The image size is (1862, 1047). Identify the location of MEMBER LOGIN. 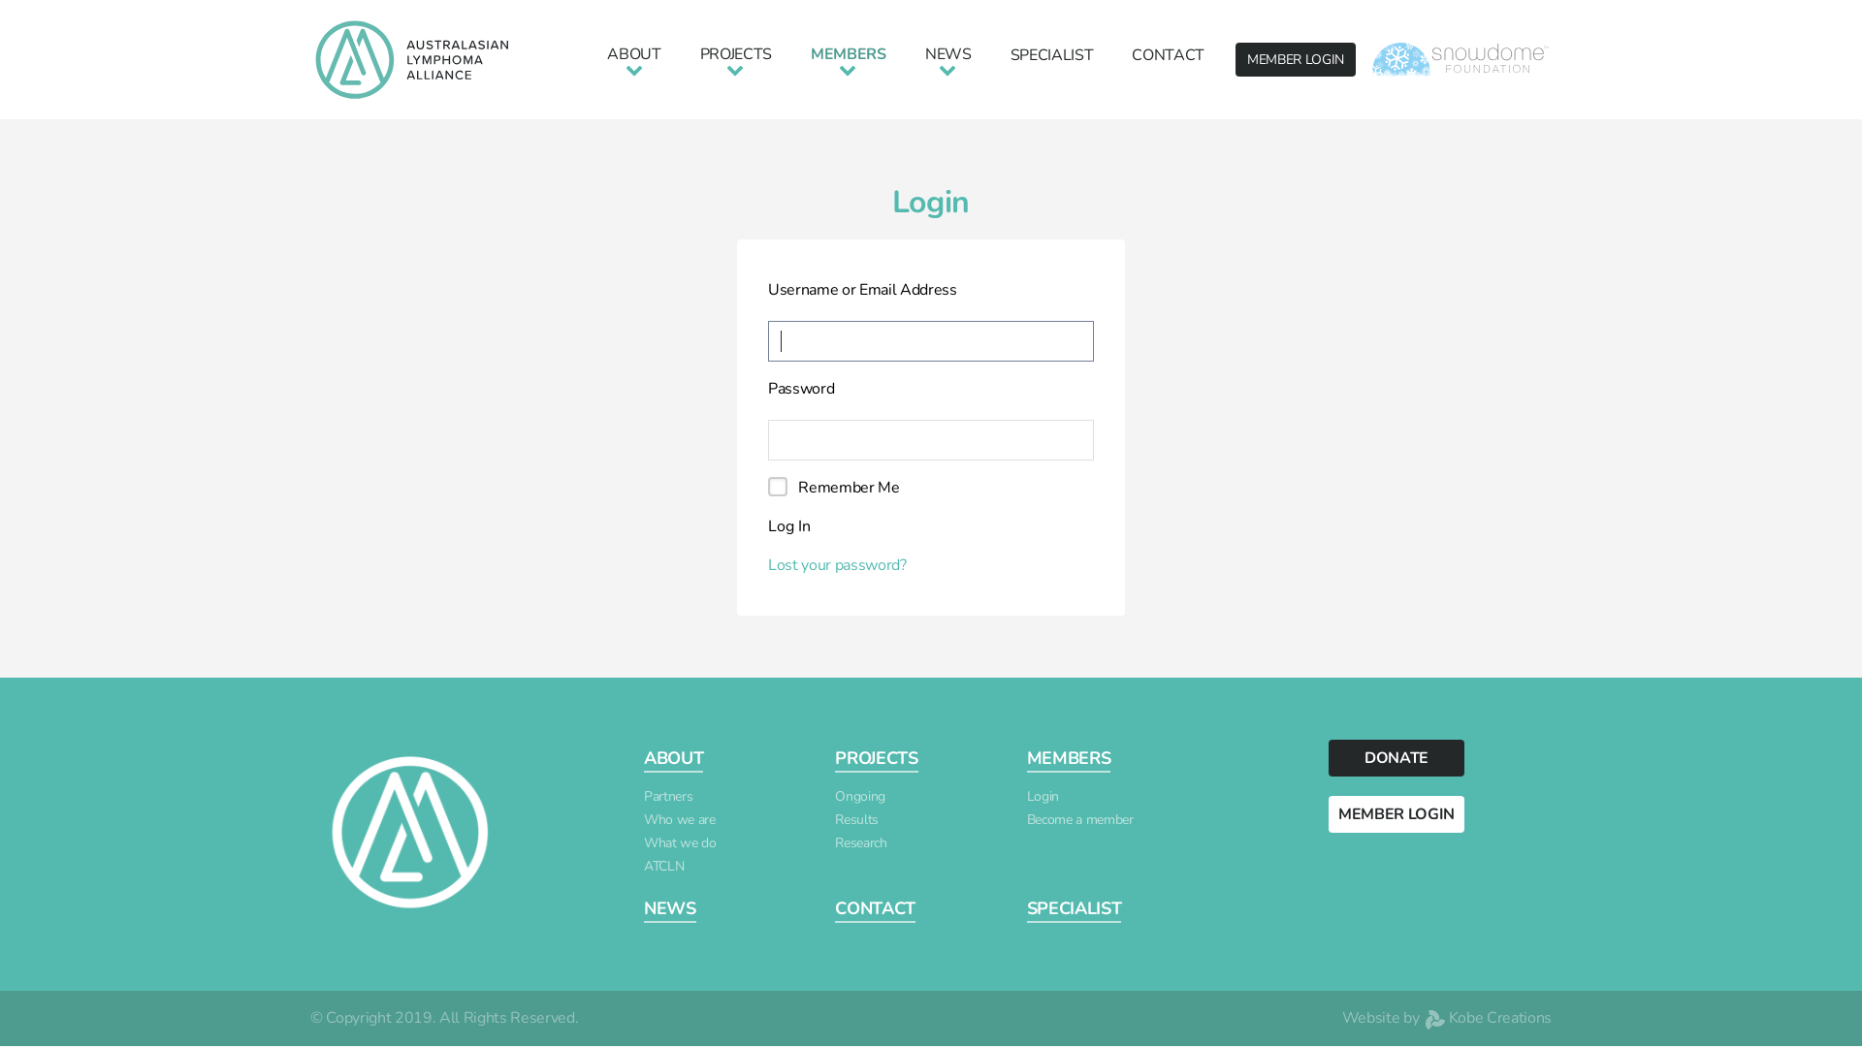
(1396, 814).